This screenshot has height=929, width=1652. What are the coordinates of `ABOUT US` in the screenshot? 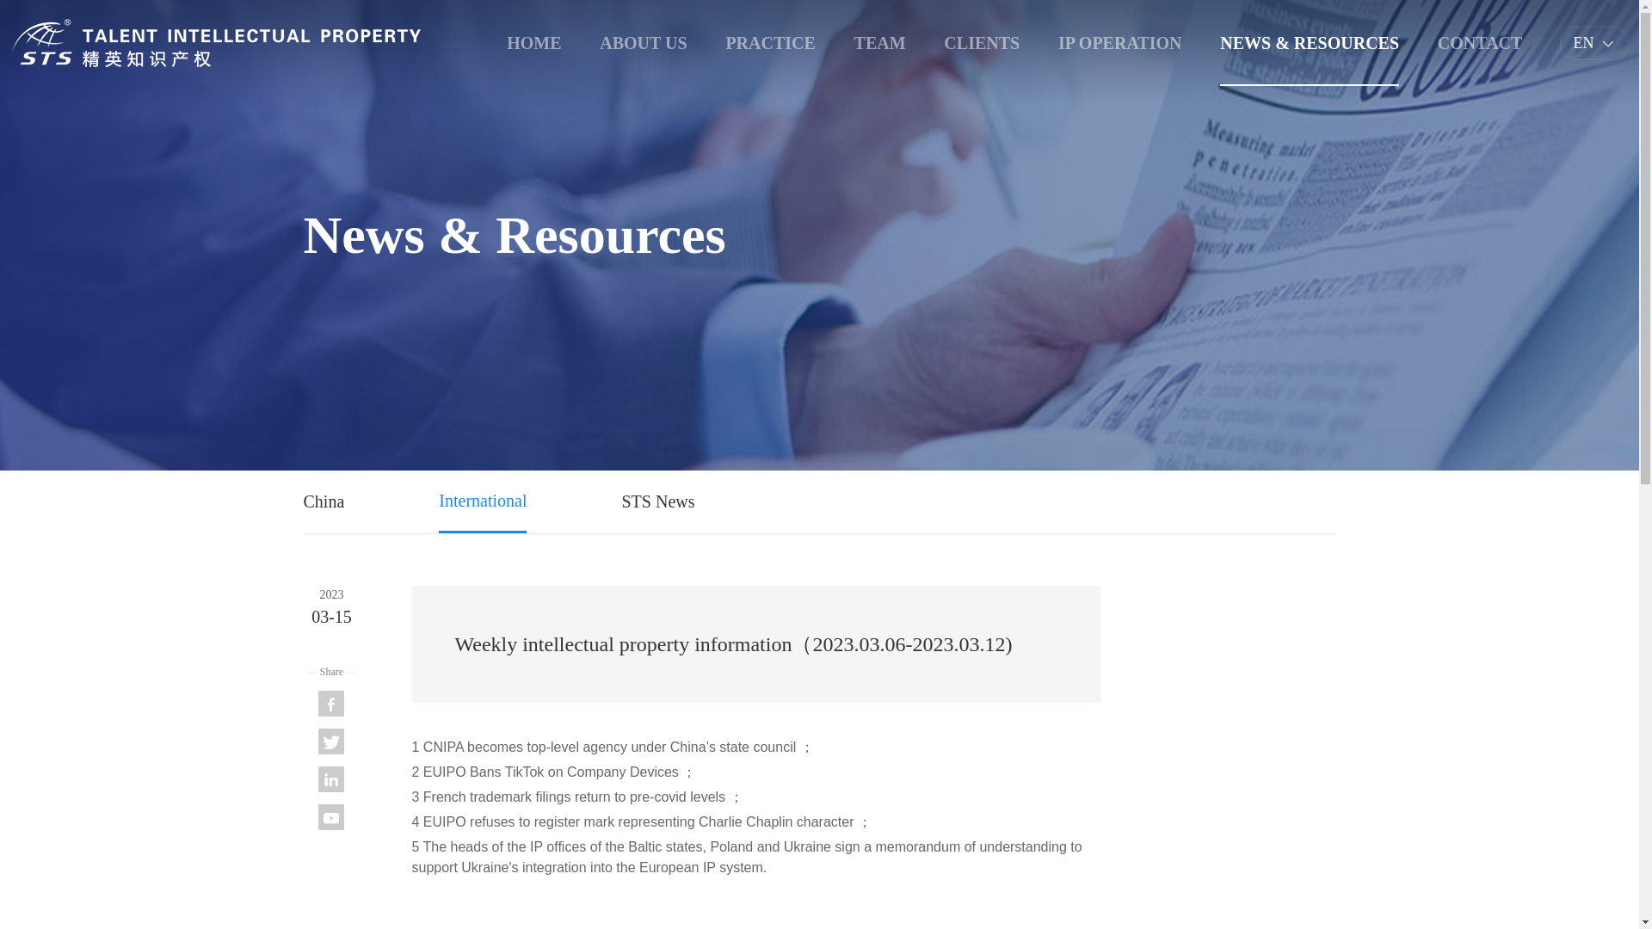 It's located at (643, 43).